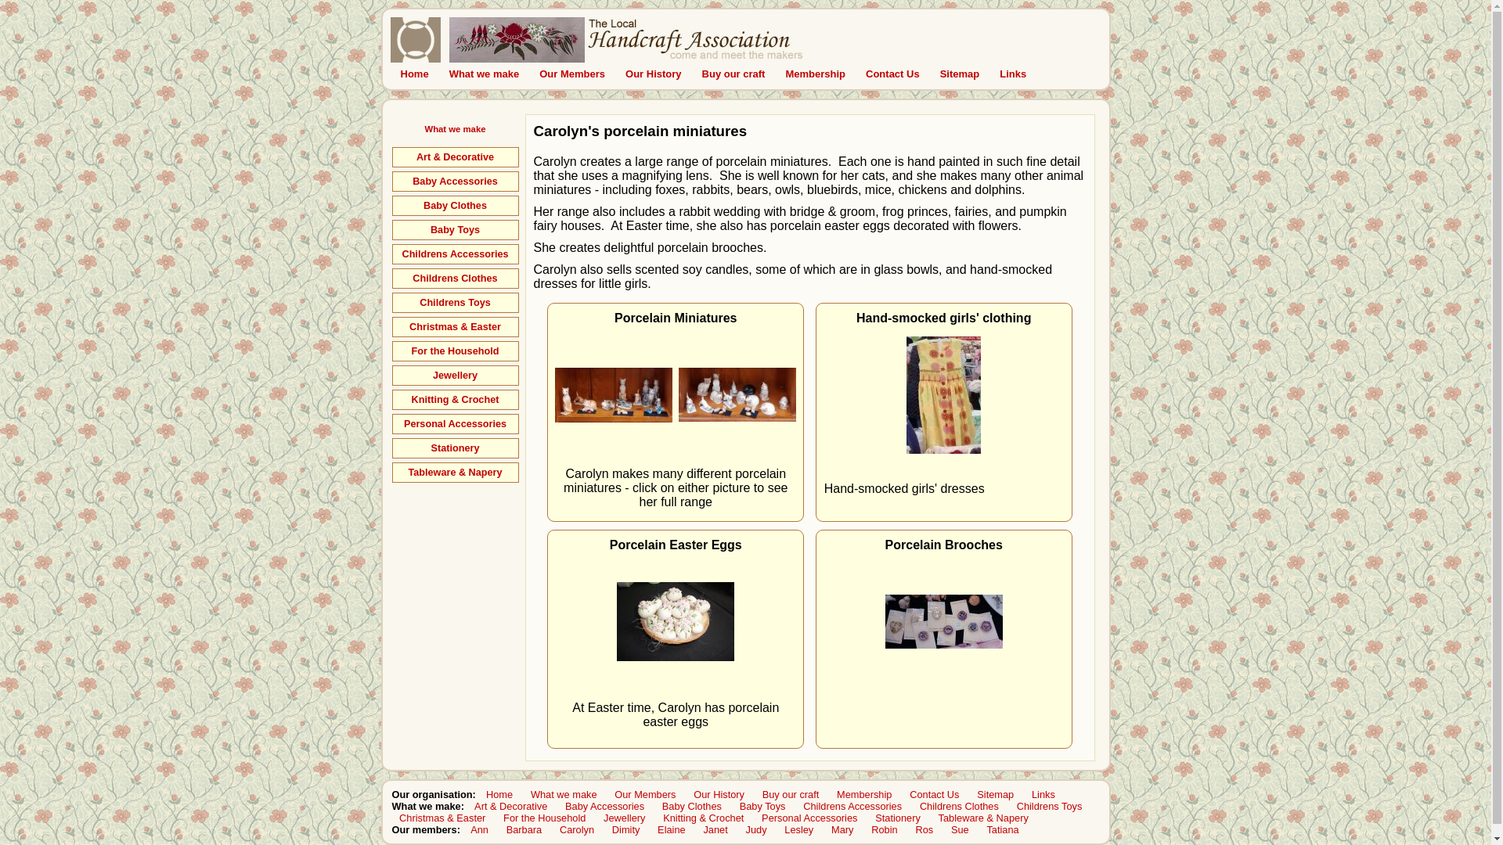 The height and width of the screenshot is (845, 1503). I want to click on Childrens Clothes, so click(959, 806).